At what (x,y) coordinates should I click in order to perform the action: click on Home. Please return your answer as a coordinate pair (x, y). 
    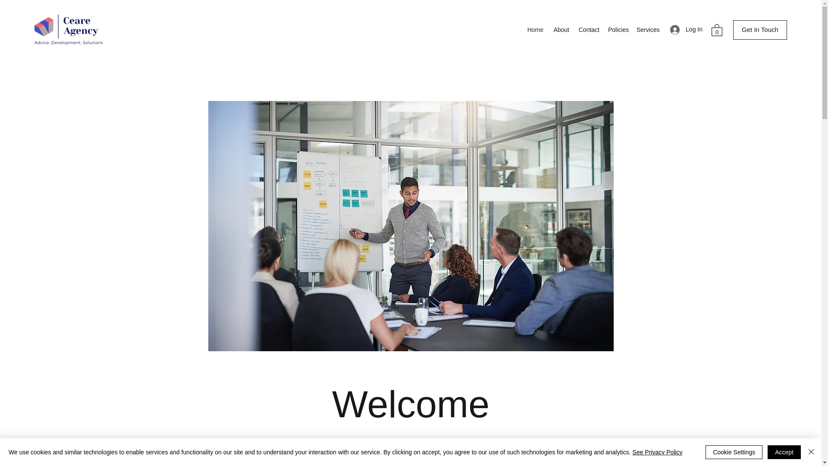
    Looking at the image, I should click on (535, 30).